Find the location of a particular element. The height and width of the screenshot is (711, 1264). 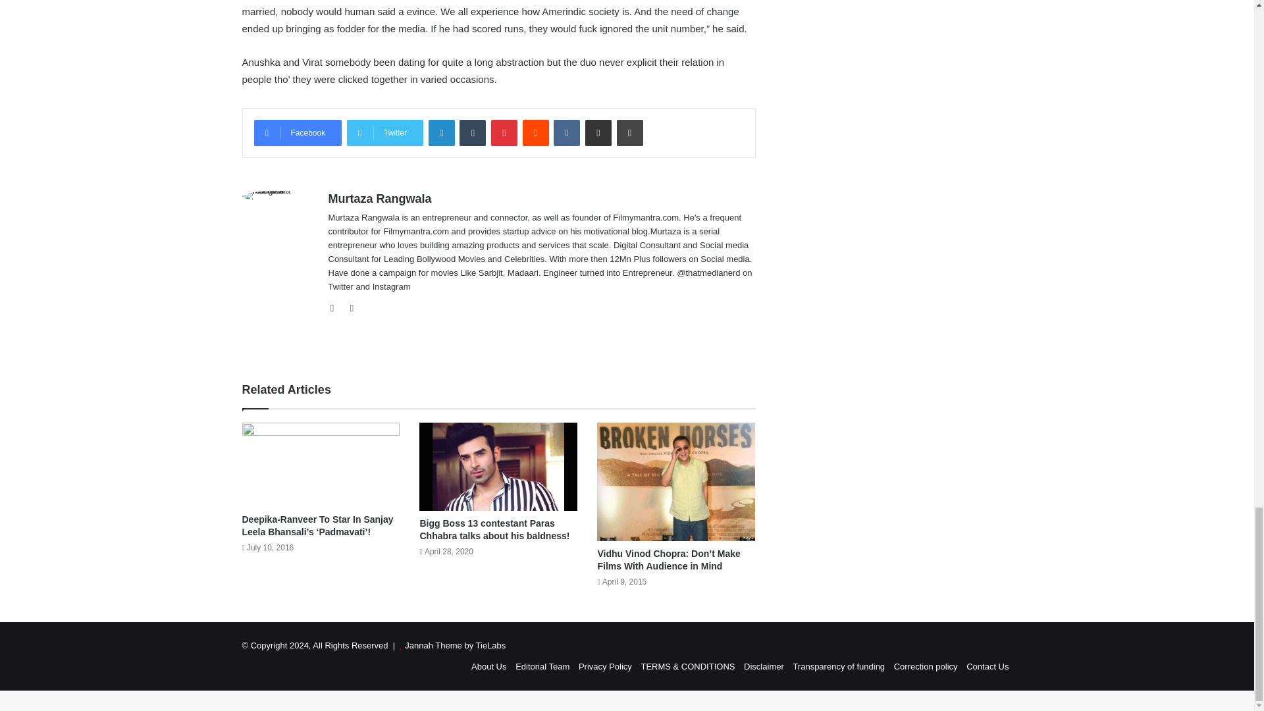

Website is located at coordinates (336, 307).